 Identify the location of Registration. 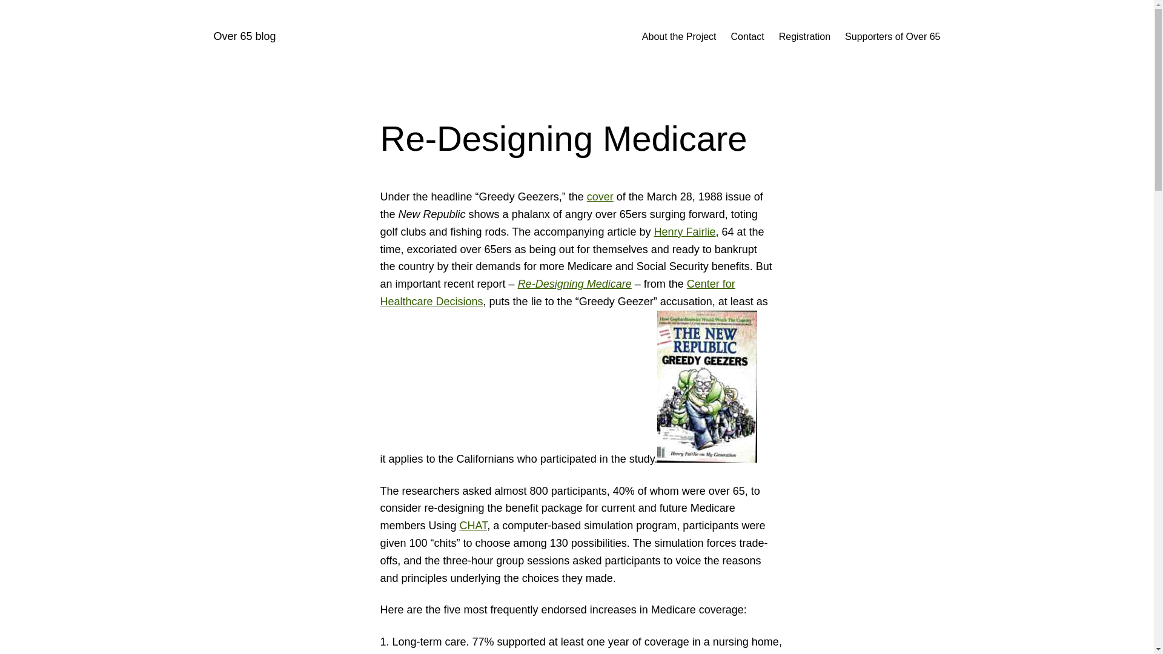
(804, 36).